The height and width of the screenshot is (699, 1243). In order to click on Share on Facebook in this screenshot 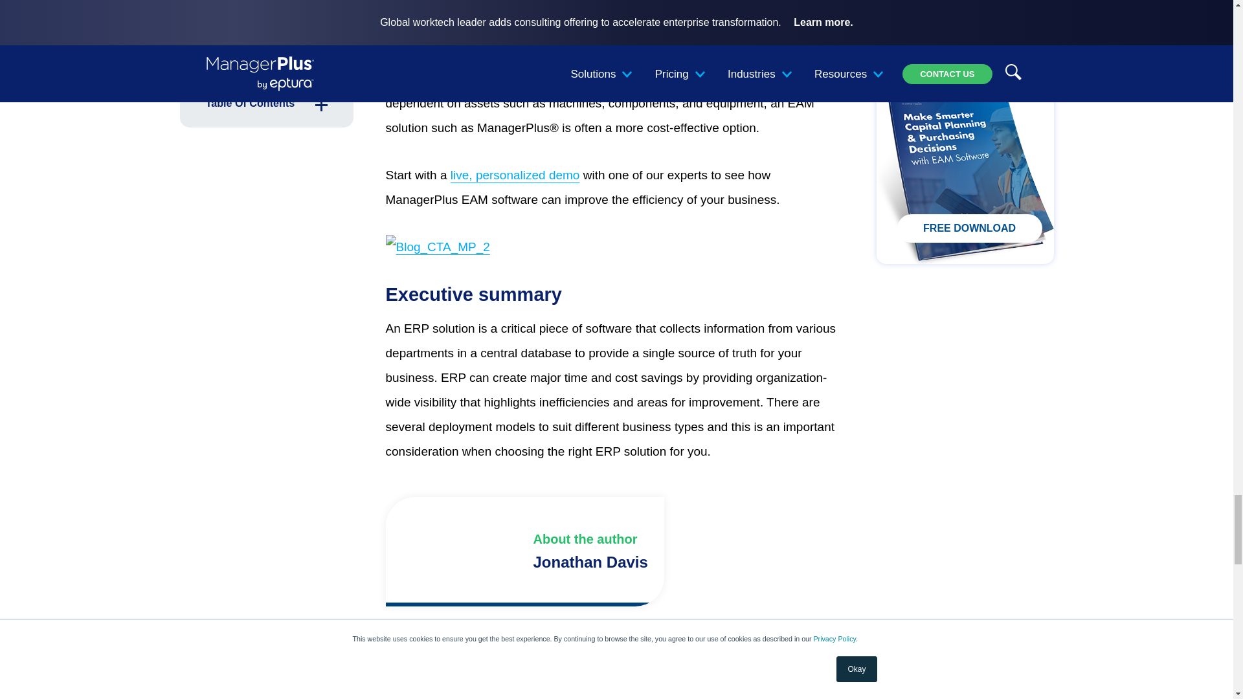, I will do `click(609, 670)`.